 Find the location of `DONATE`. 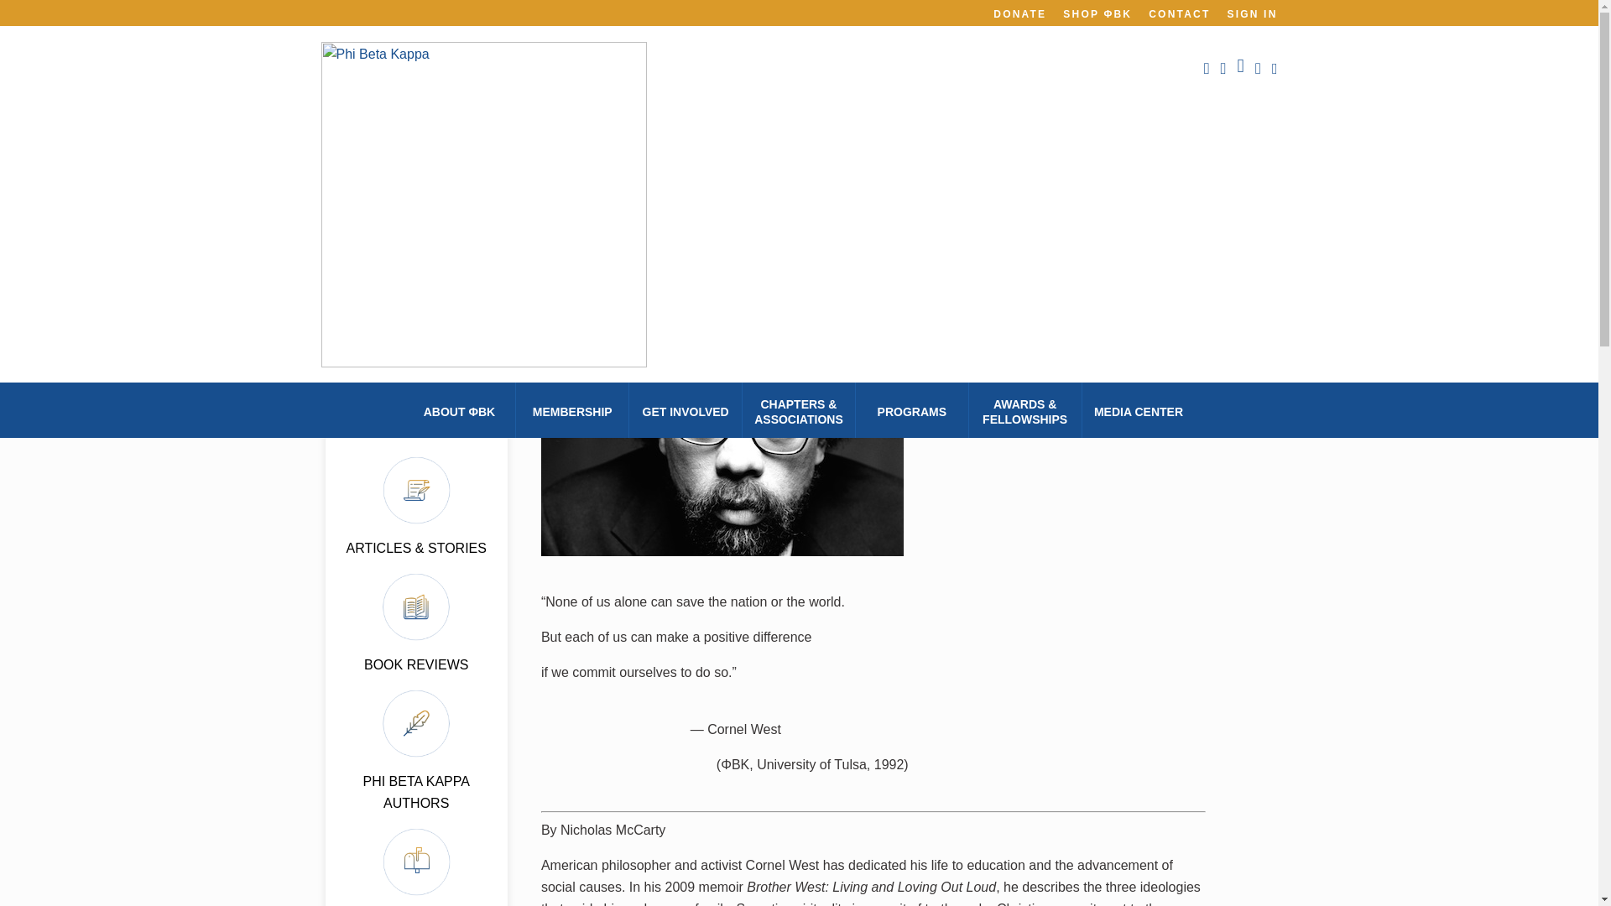

DONATE is located at coordinates (1019, 13).